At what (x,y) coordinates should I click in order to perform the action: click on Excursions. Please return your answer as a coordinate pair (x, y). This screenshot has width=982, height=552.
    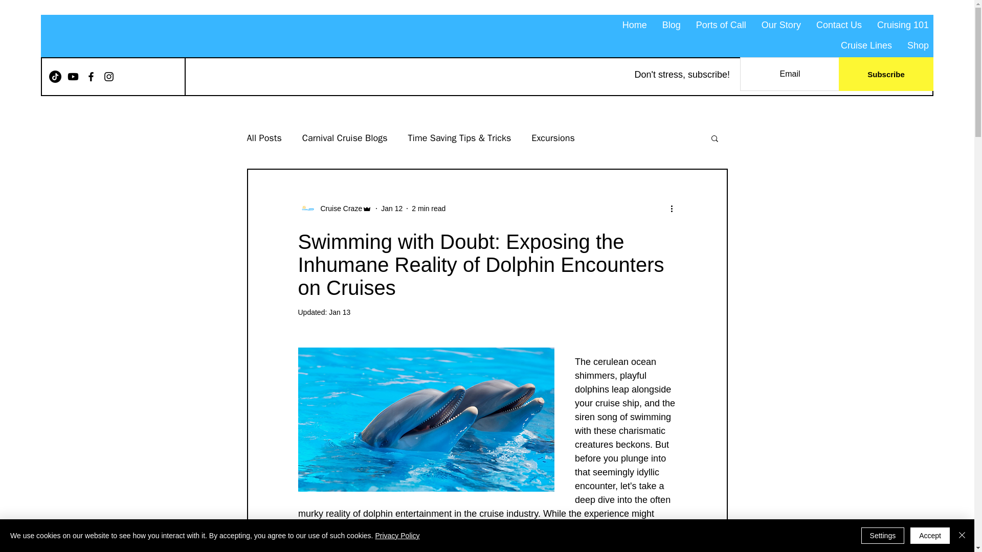
    Looking at the image, I should click on (552, 138).